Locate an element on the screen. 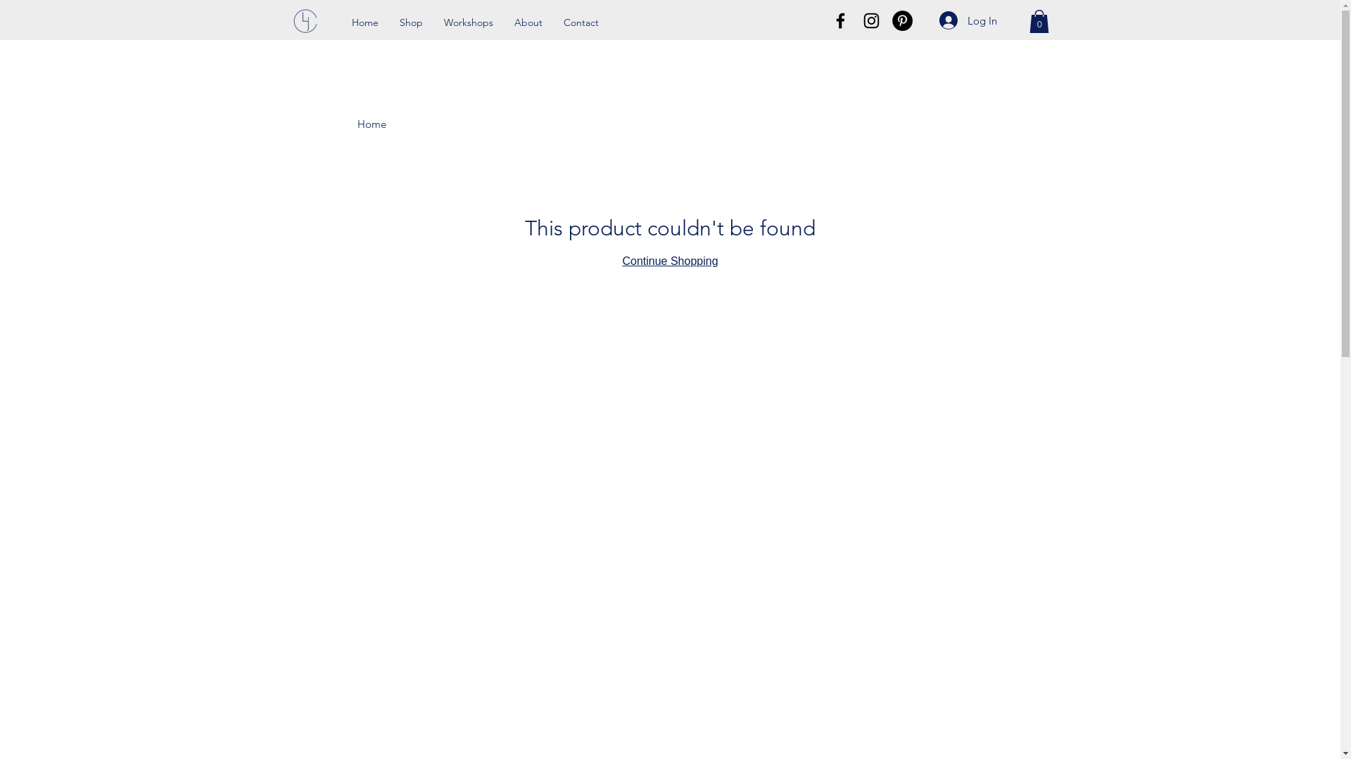 This screenshot has width=1351, height=759. About is located at coordinates (528, 22).